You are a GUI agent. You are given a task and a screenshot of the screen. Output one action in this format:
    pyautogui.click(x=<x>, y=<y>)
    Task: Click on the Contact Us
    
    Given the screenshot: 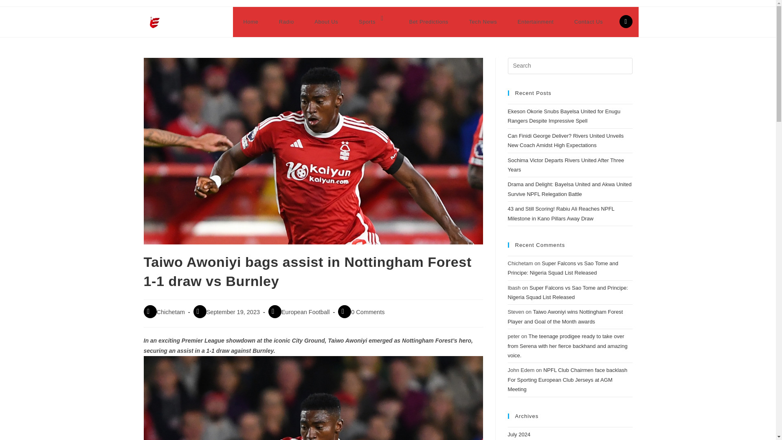 What is the action you would take?
    pyautogui.click(x=588, y=22)
    